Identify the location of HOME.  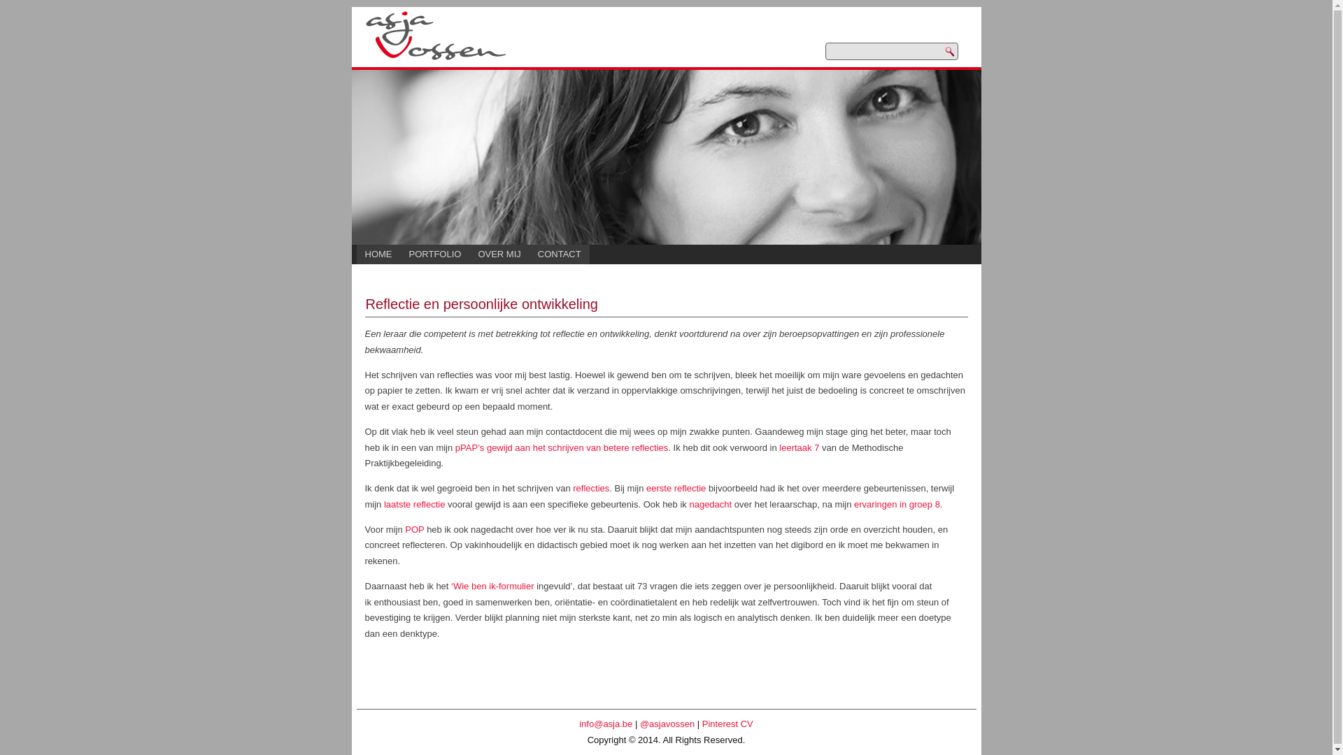
(379, 254).